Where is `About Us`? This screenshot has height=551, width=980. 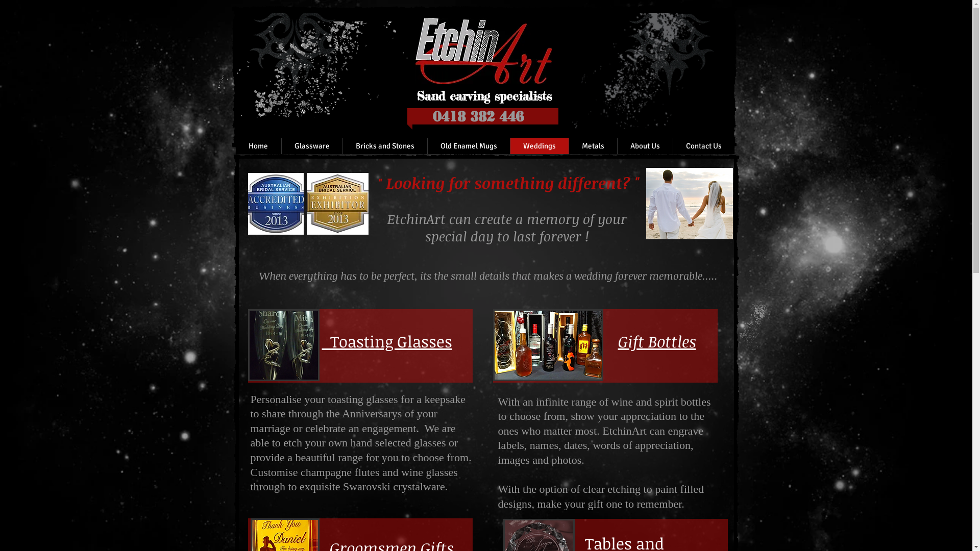 About Us is located at coordinates (644, 146).